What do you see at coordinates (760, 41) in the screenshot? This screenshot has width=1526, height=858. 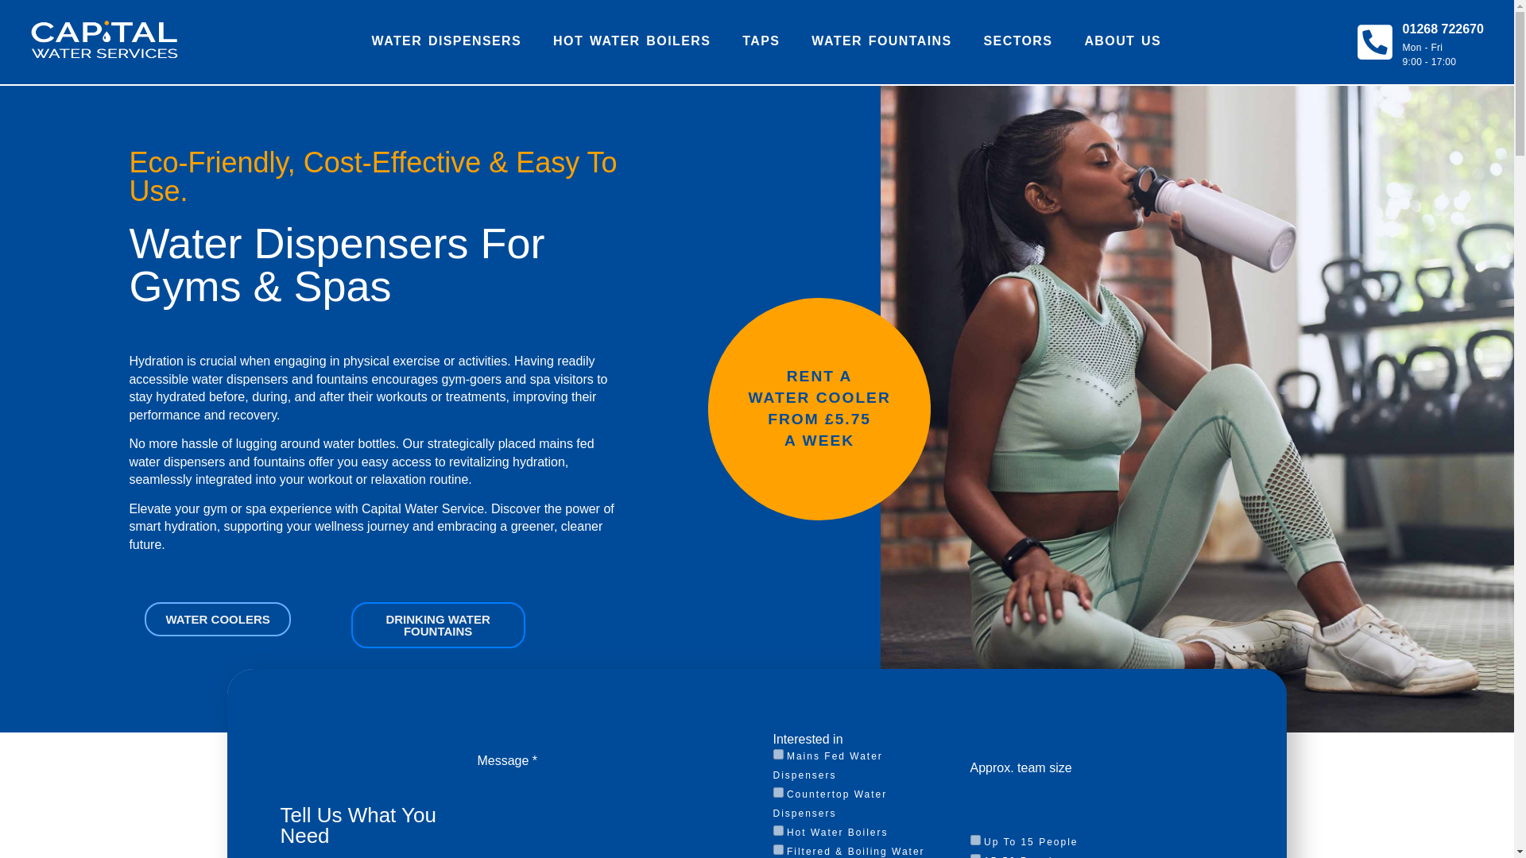 I see `TAPS` at bounding box center [760, 41].